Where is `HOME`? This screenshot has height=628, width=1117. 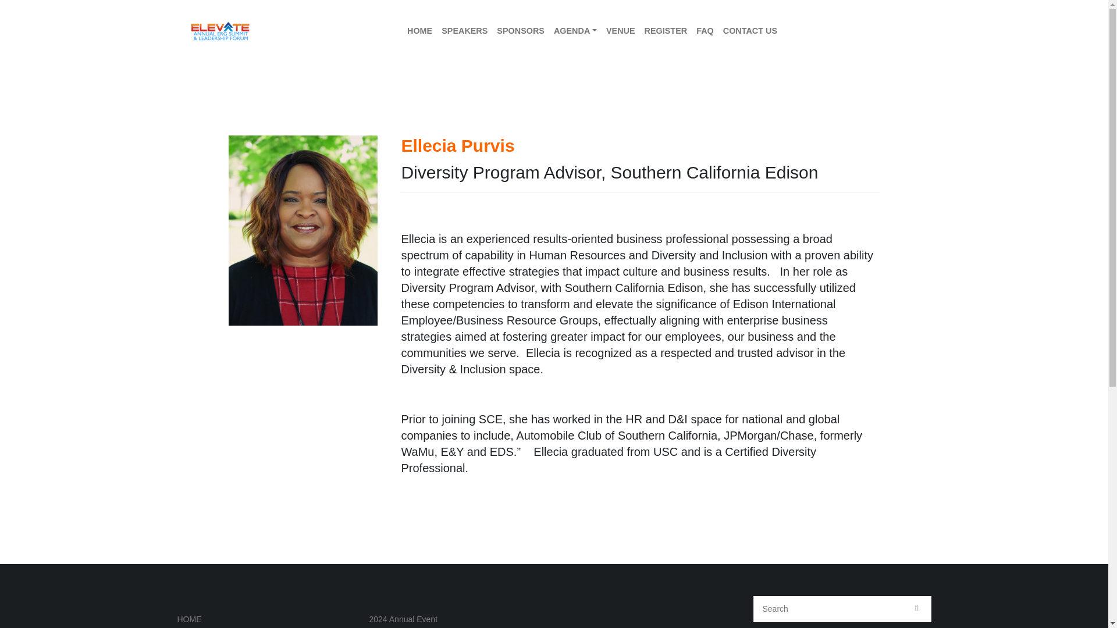
HOME is located at coordinates (419, 31).